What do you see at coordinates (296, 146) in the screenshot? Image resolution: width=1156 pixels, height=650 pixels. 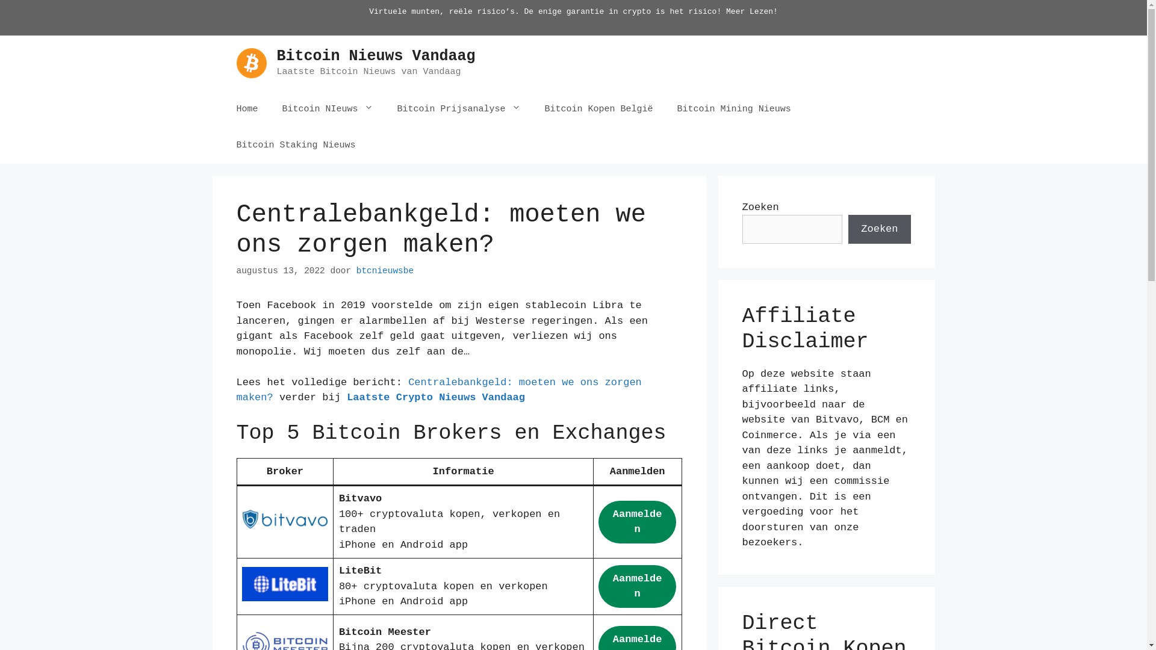 I see `Bitcoin Staking Nieuws` at bounding box center [296, 146].